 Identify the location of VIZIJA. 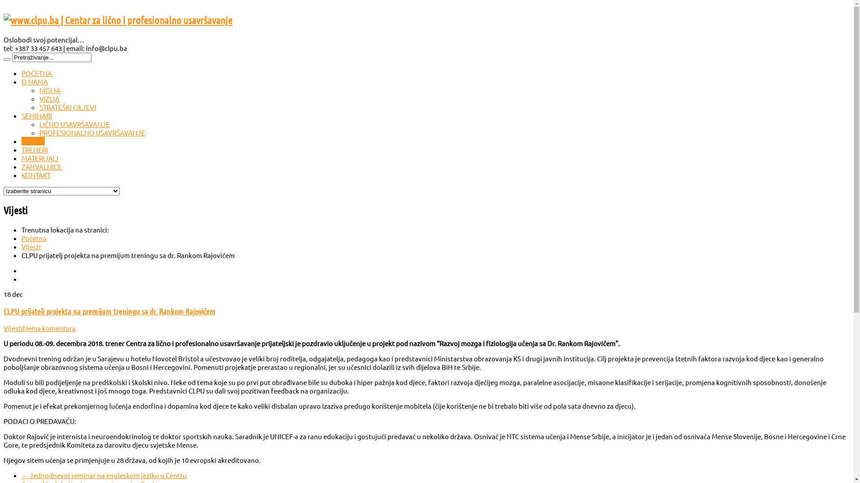
(49, 98).